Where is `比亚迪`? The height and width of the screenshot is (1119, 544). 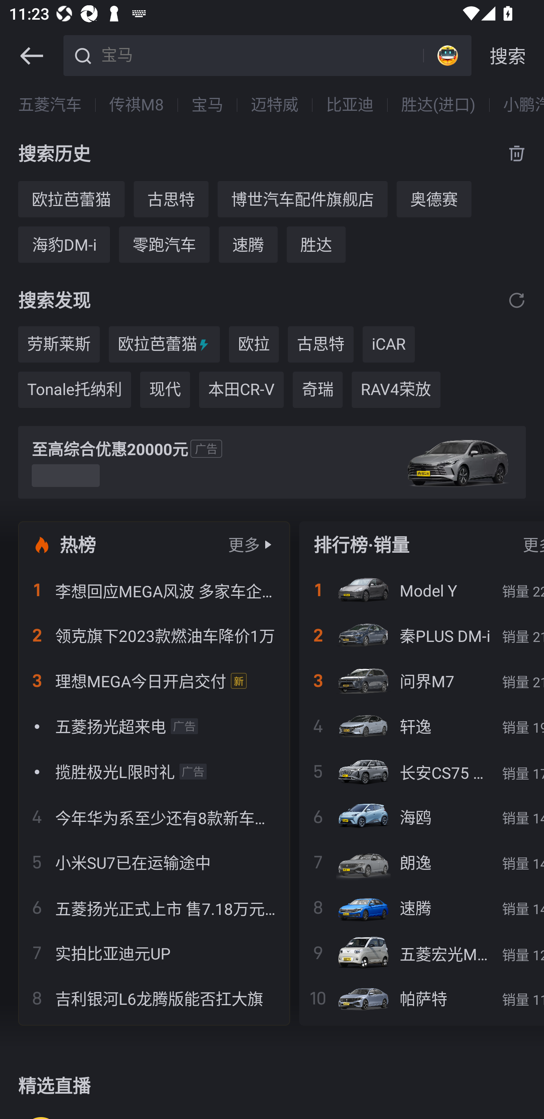 比亚迪 is located at coordinates (350, 105).